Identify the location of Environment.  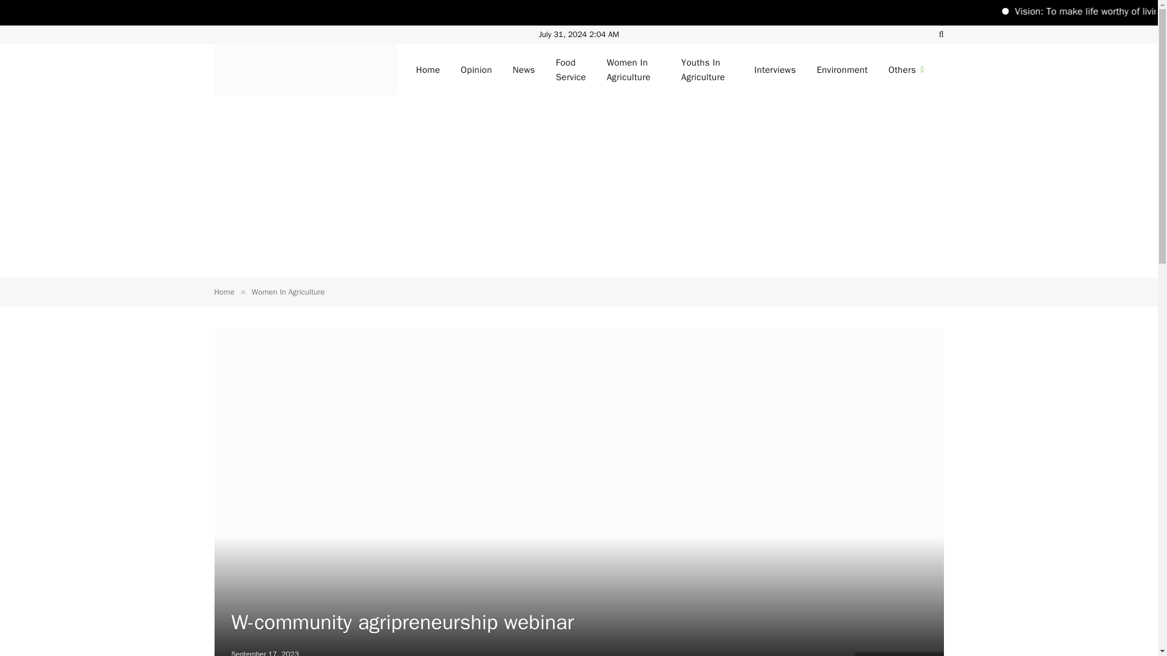
(842, 69).